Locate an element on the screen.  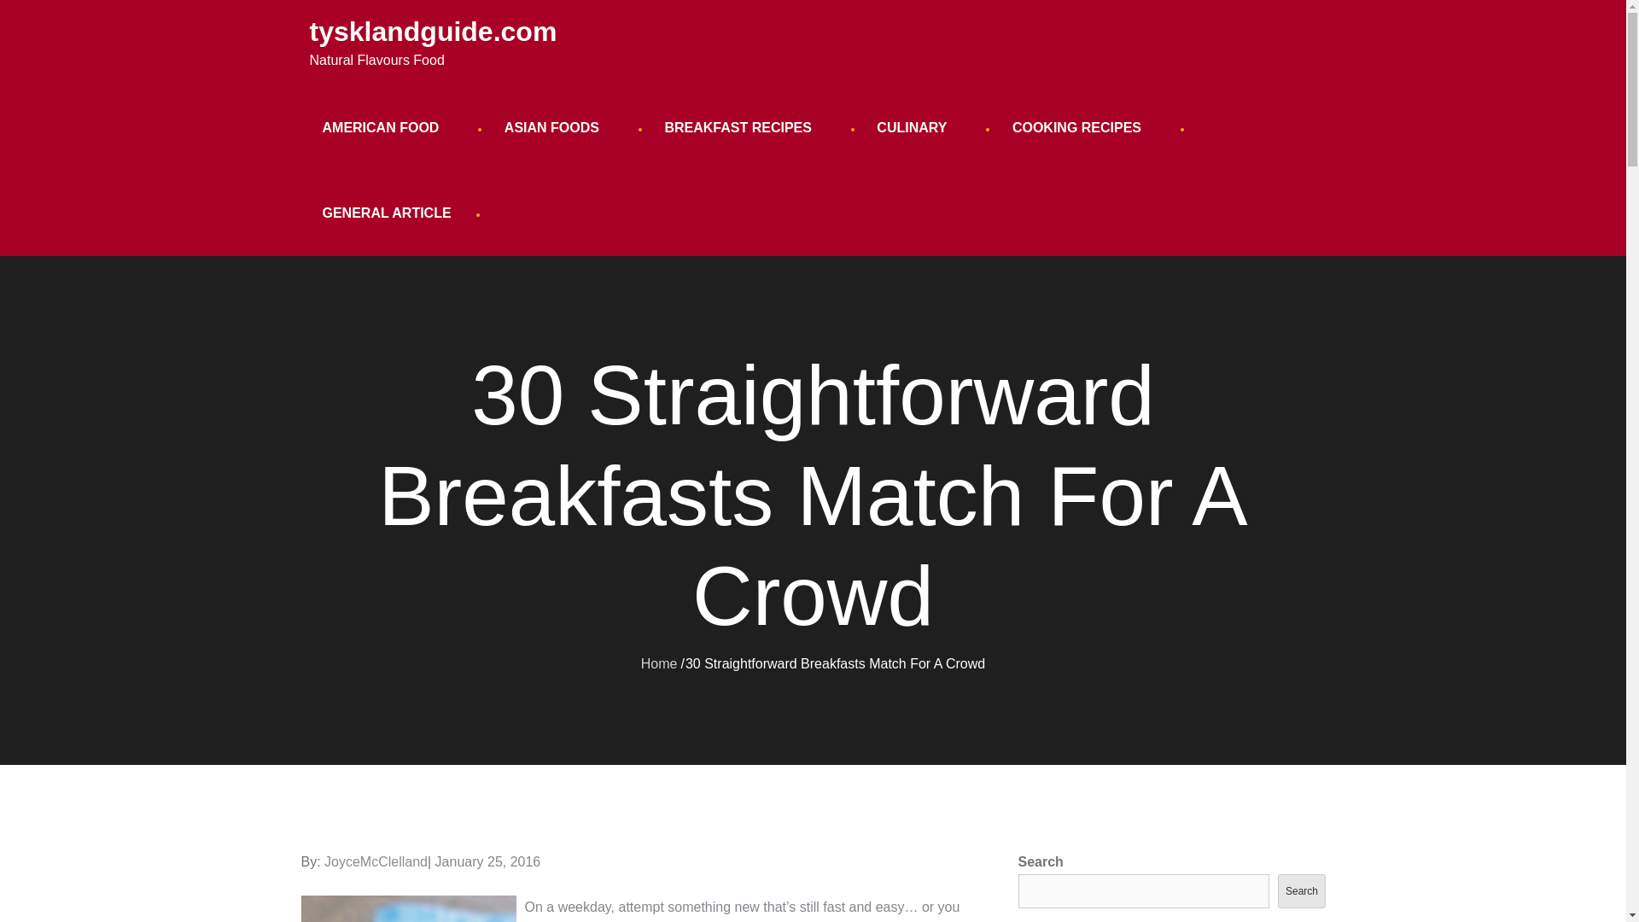
ASIAN FOODS is located at coordinates (558, 128).